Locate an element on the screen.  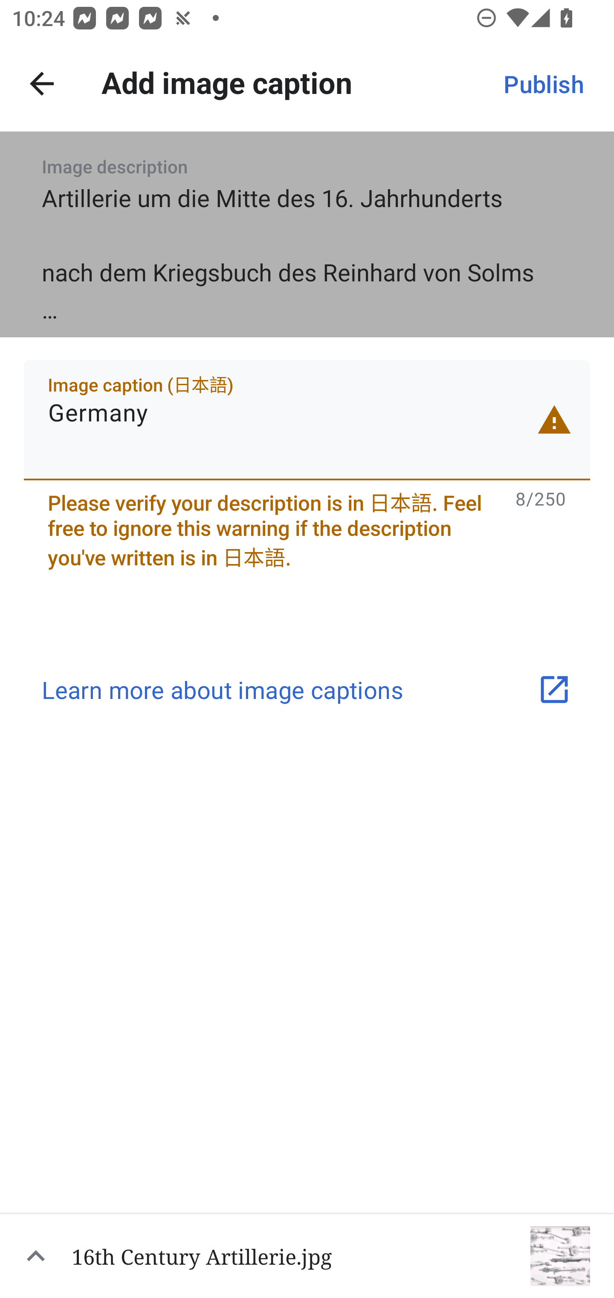
Publish is located at coordinates (543, 84).